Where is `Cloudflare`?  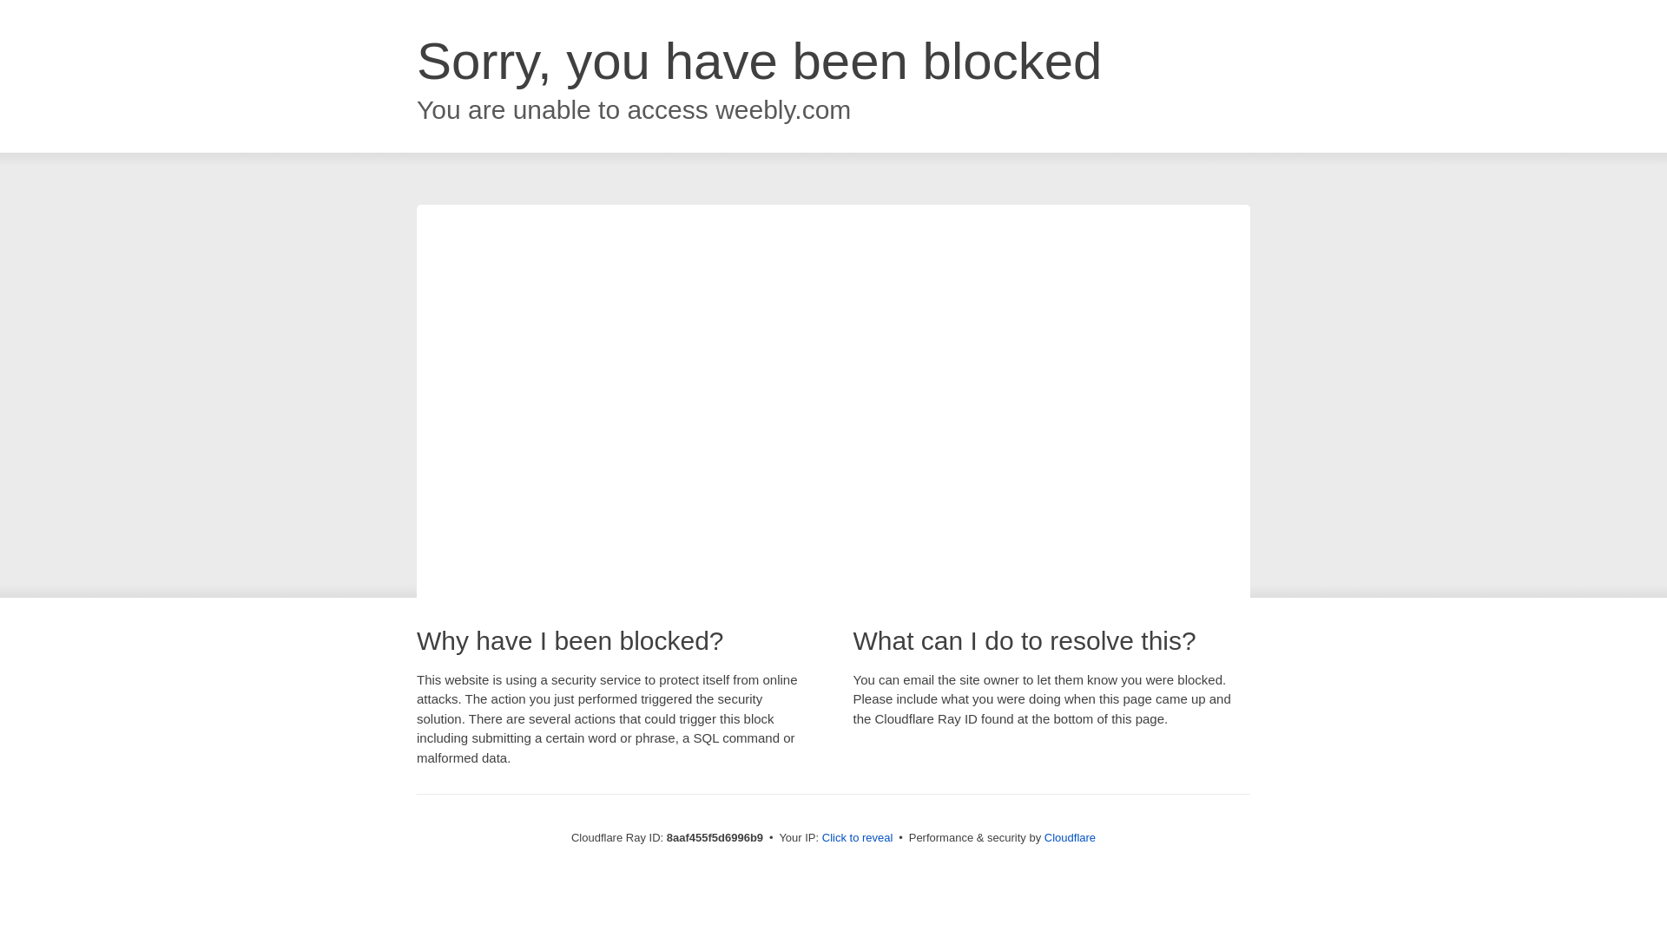
Cloudflare is located at coordinates (1070, 837).